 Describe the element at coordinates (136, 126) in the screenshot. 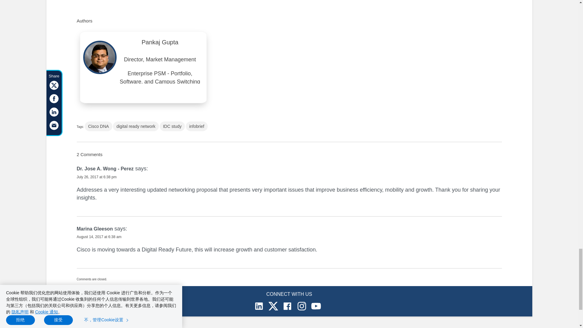

I see `digital ready network` at that location.